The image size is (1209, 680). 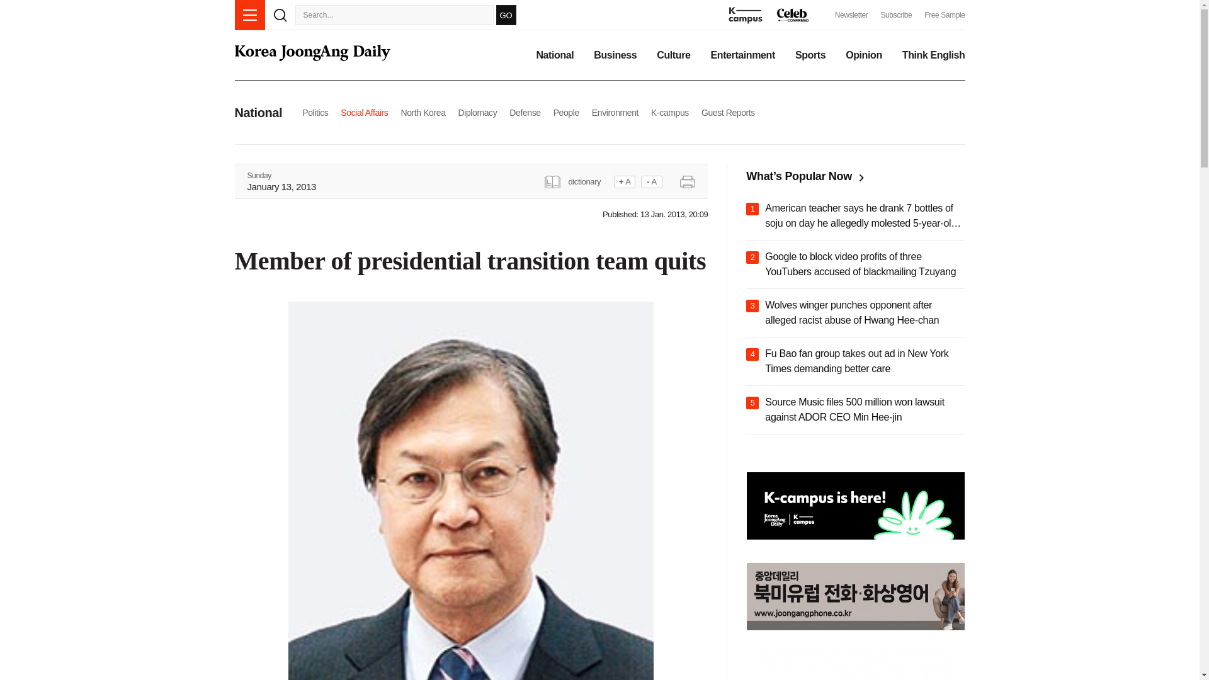 What do you see at coordinates (670, 112) in the screenshot?
I see `K-campus` at bounding box center [670, 112].